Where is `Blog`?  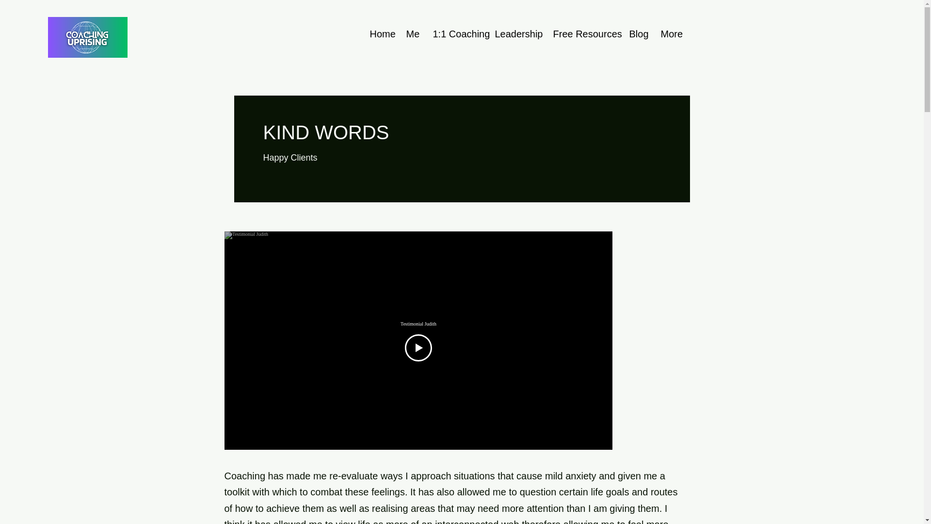
Blog is located at coordinates (637, 33).